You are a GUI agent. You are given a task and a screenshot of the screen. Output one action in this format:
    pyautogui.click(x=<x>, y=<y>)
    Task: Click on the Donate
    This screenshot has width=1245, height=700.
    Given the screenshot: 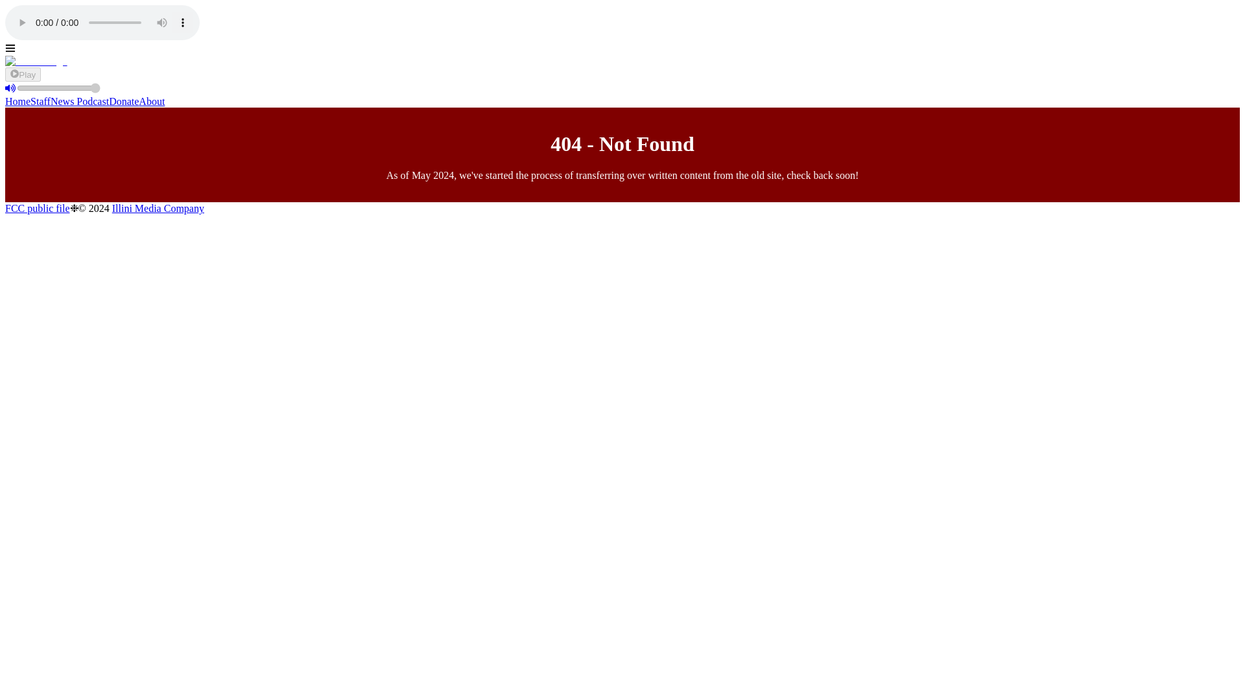 What is the action you would take?
    pyautogui.click(x=123, y=101)
    